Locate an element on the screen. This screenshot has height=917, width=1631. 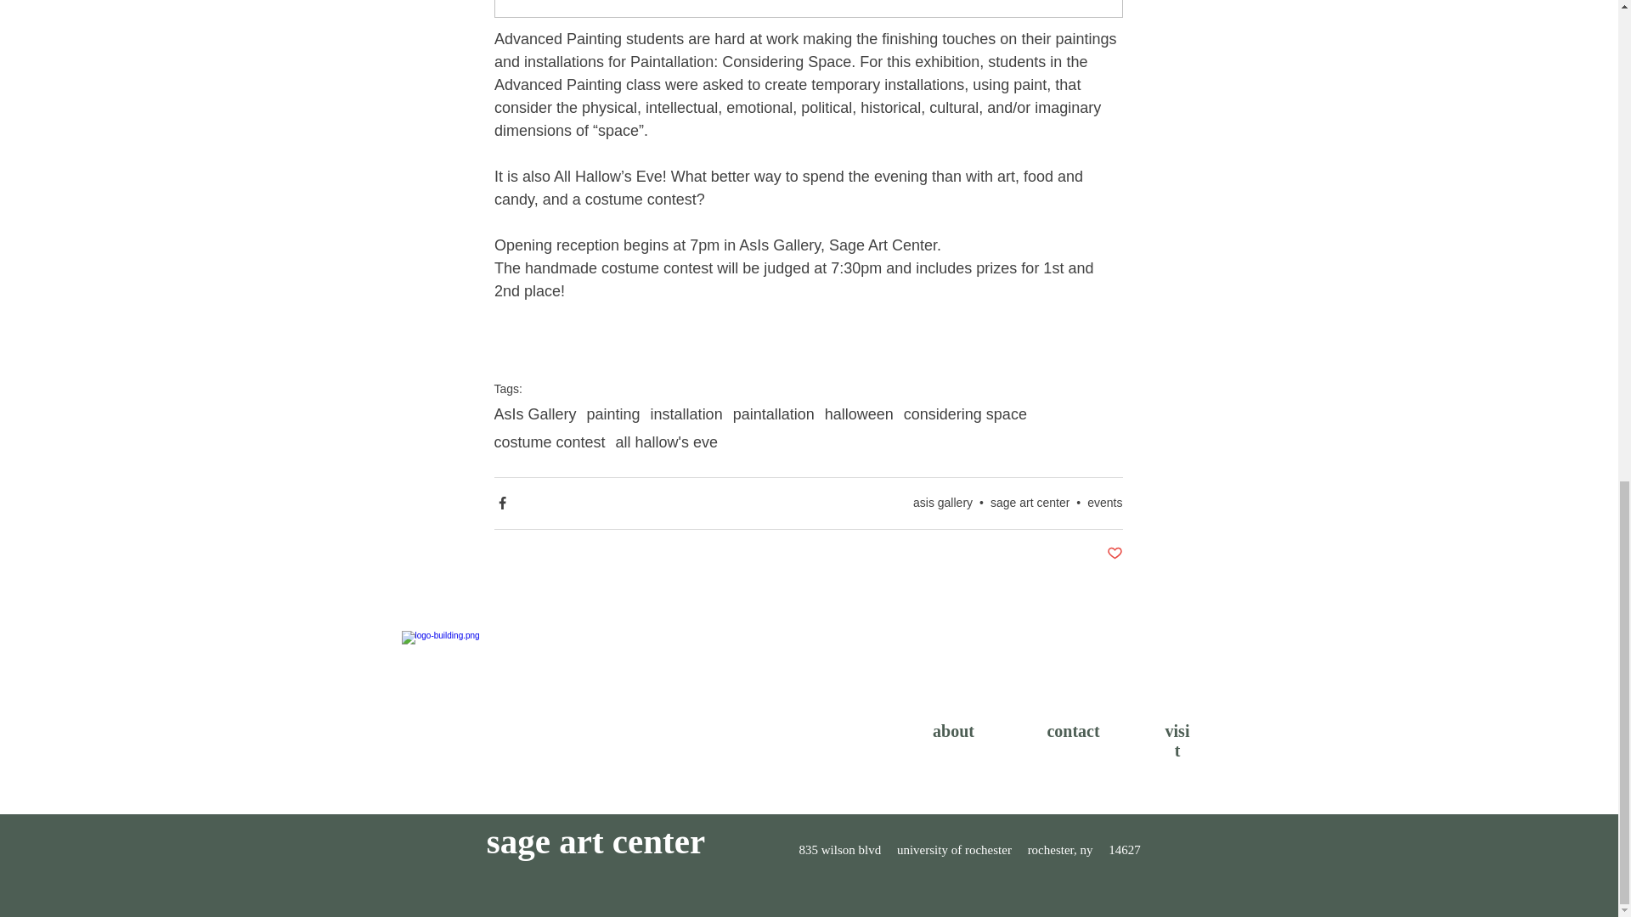
contact is located at coordinates (1073, 730).